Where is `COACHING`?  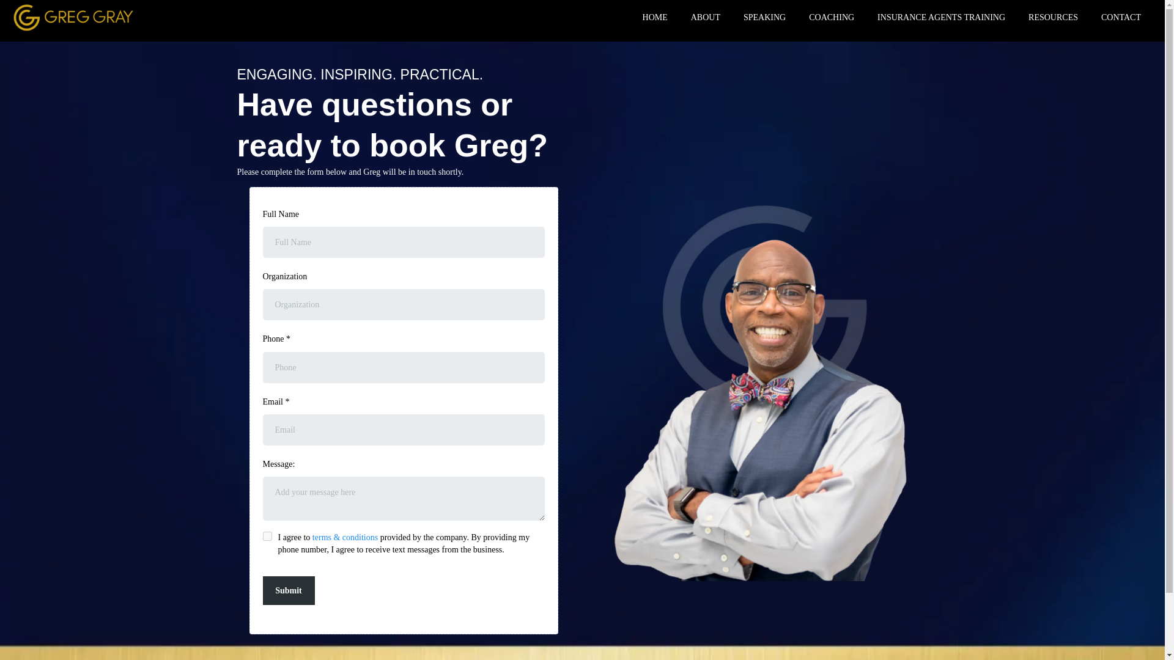
COACHING is located at coordinates (832, 18).